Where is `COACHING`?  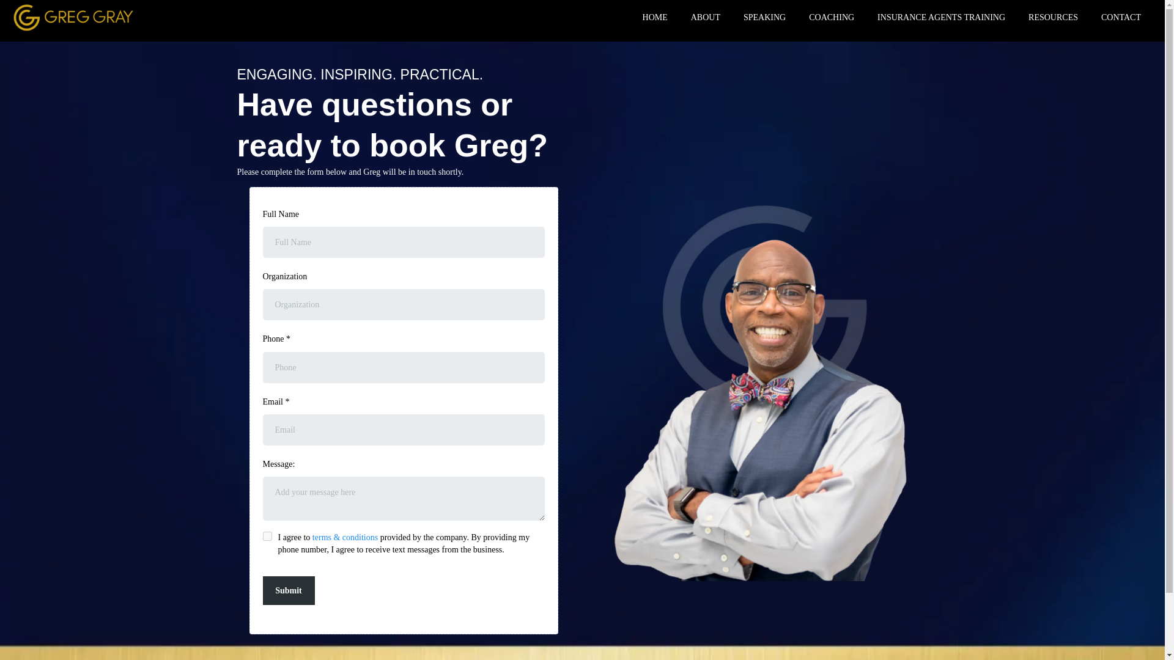
COACHING is located at coordinates (832, 18).